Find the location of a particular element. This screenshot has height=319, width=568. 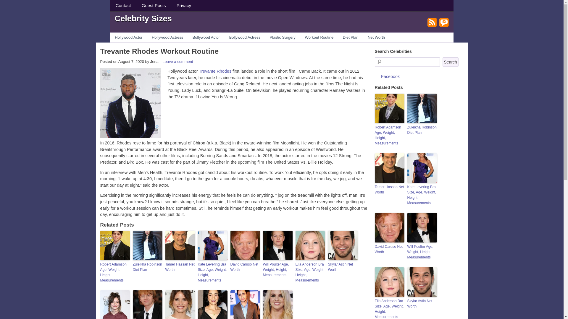

Robert Adamson Age, Weight, Height, Measurements is located at coordinates (114, 272).